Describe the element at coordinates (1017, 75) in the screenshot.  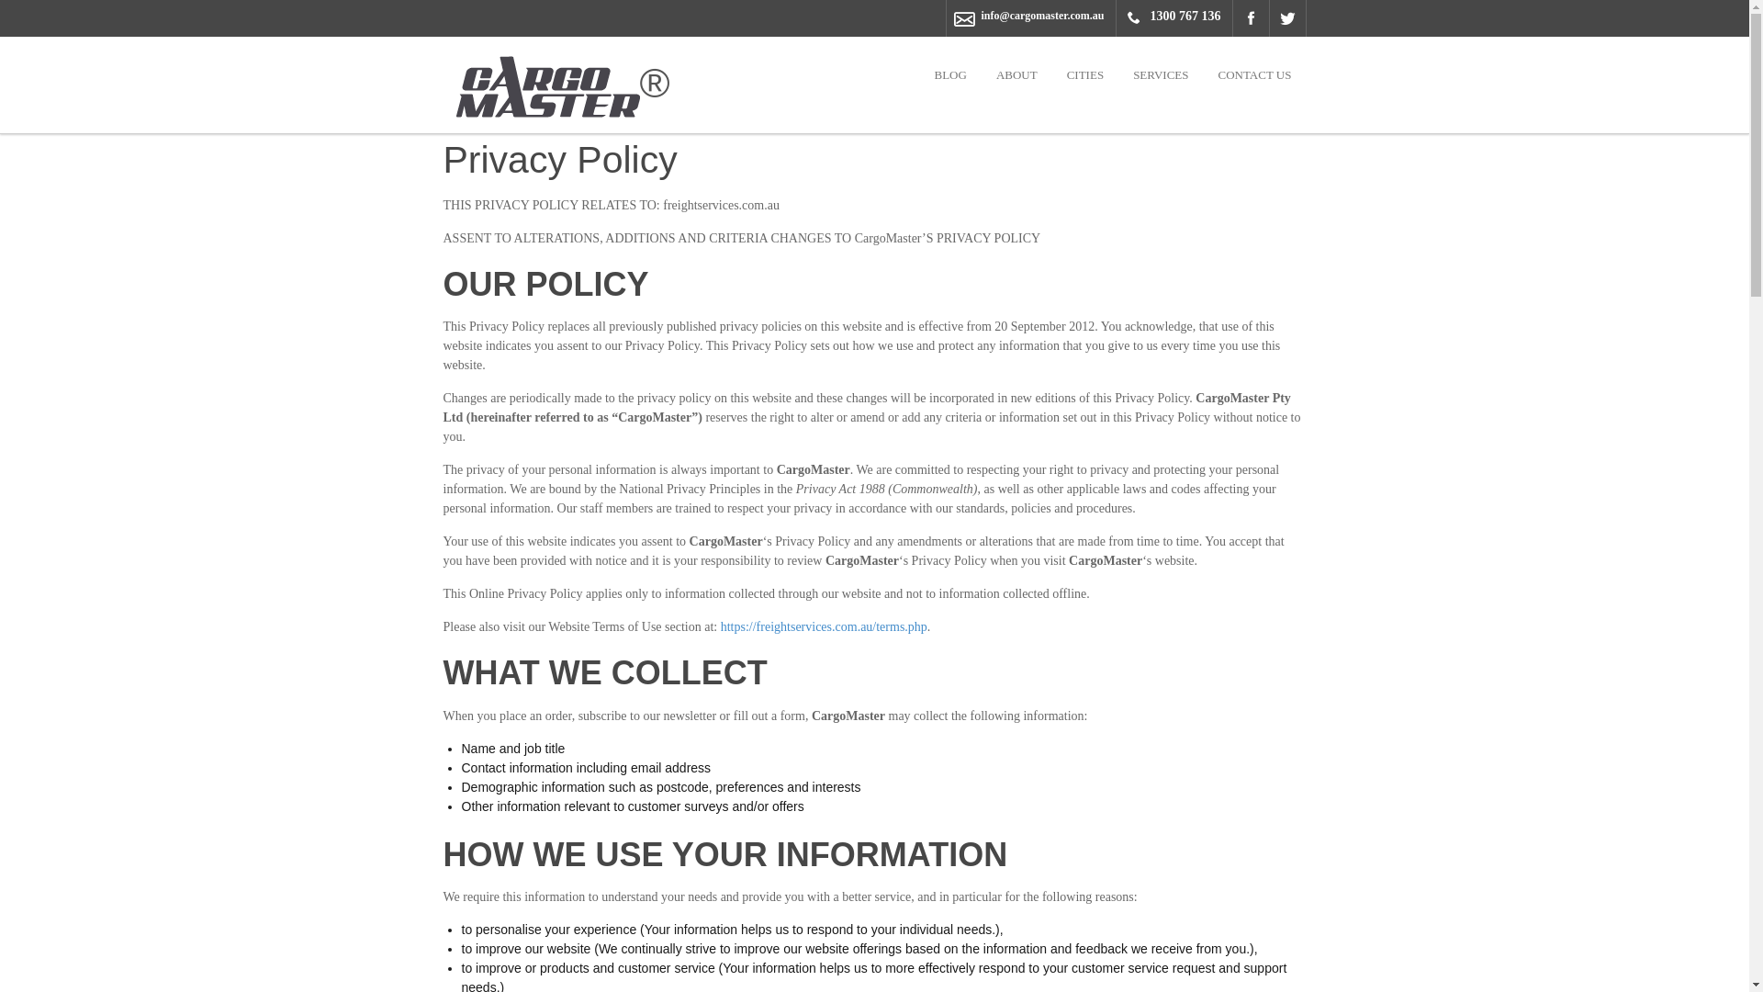
I see `ABOUT` at that location.